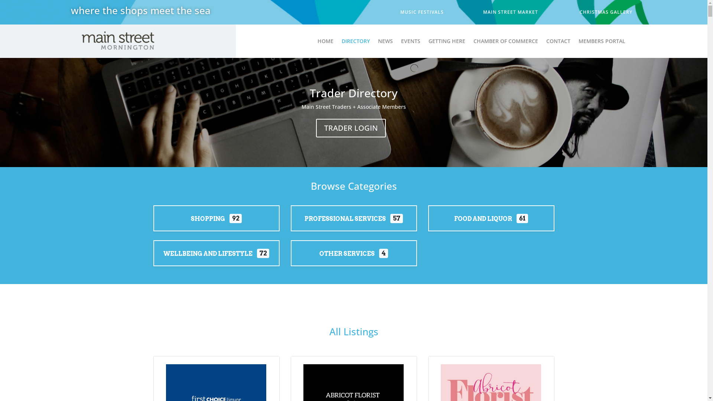 The width and height of the screenshot is (713, 401). Describe the element at coordinates (354, 223) in the screenshot. I see `EXPAND SUB-CATEGORIES` at that location.